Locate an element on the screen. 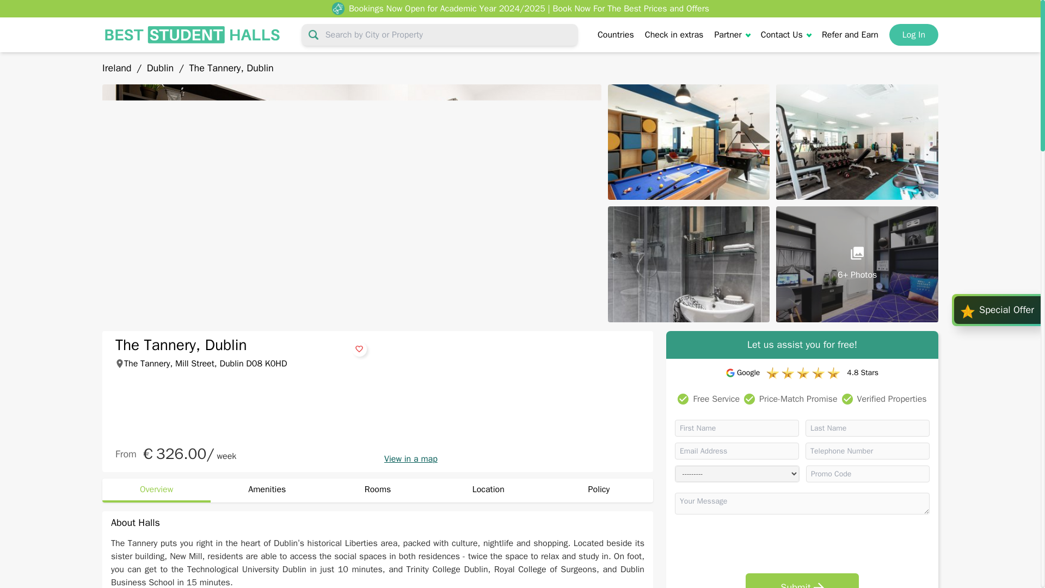 The width and height of the screenshot is (1045, 588). Countries is located at coordinates (616, 34).